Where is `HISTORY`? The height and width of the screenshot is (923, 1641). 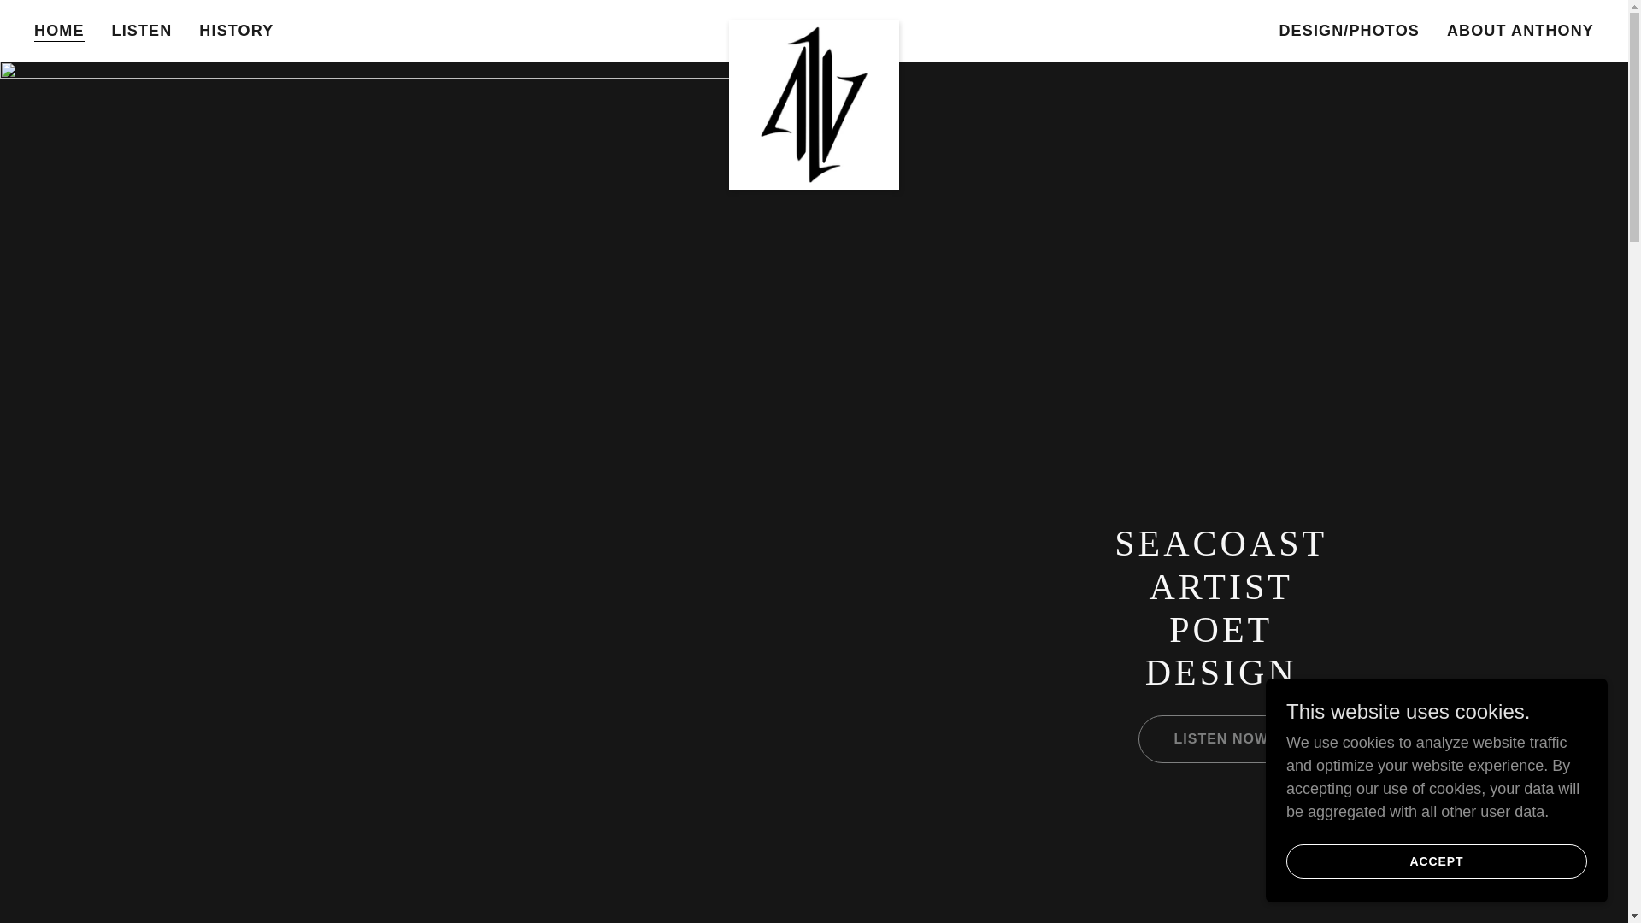
HISTORY is located at coordinates (236, 31).